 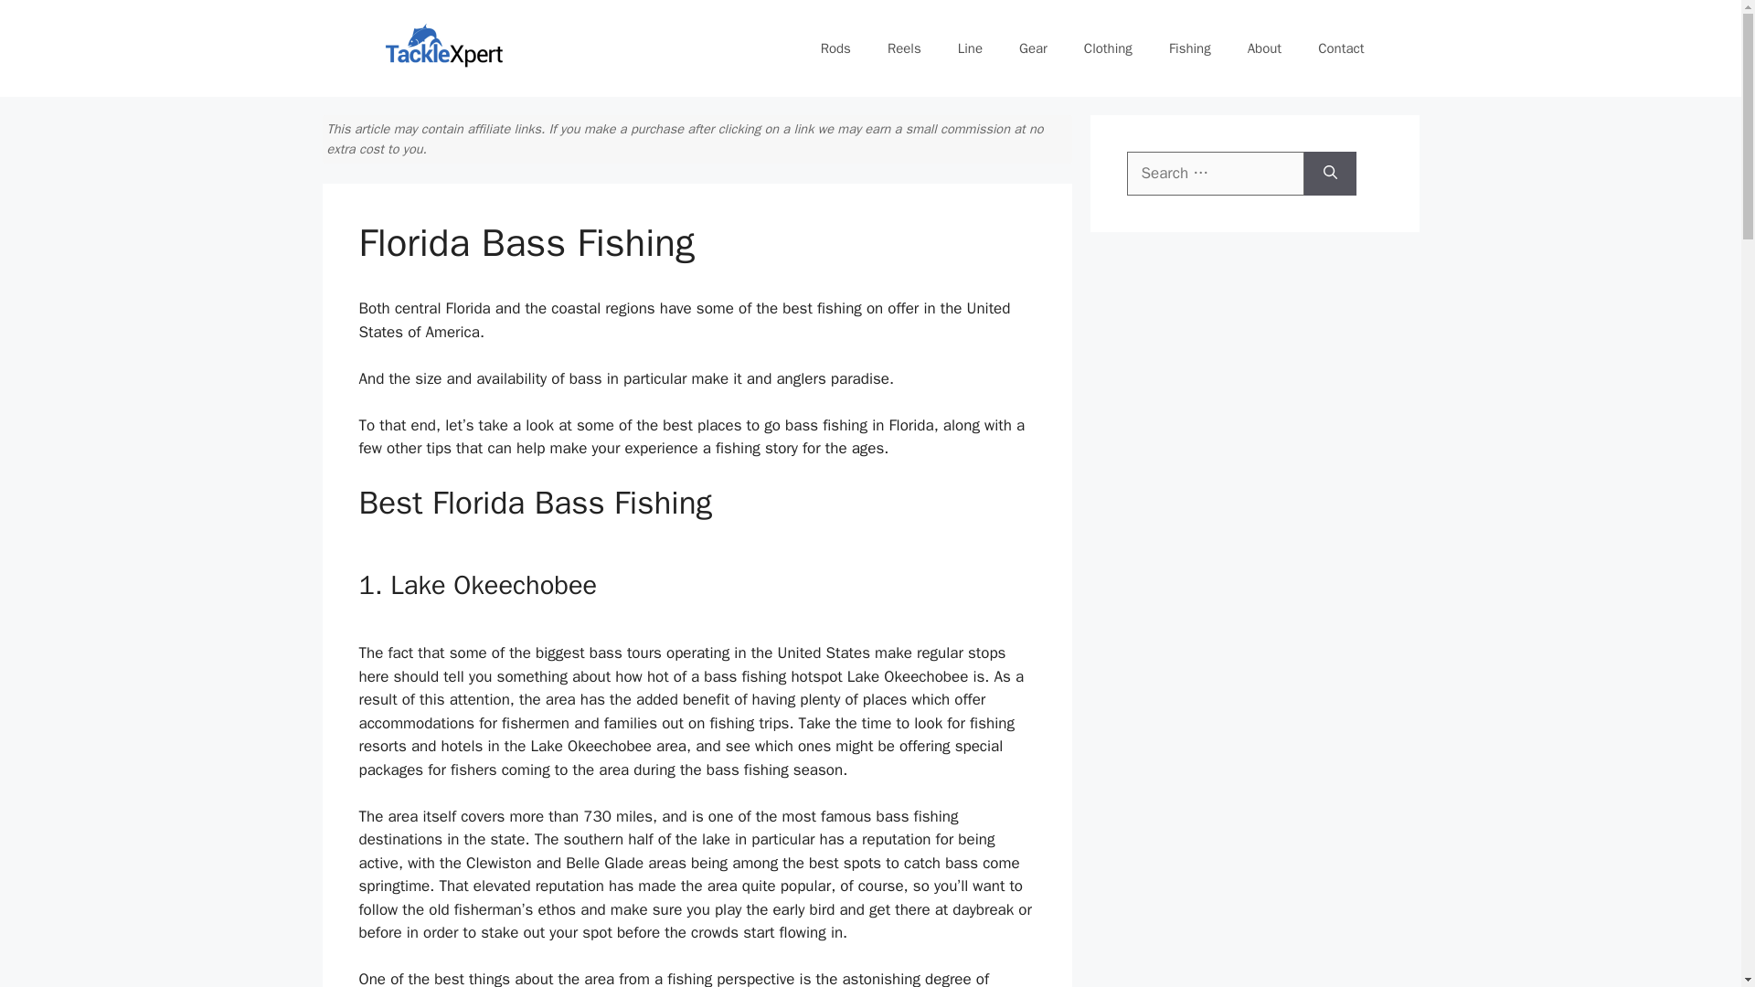 What do you see at coordinates (835, 48) in the screenshot?
I see `Rods` at bounding box center [835, 48].